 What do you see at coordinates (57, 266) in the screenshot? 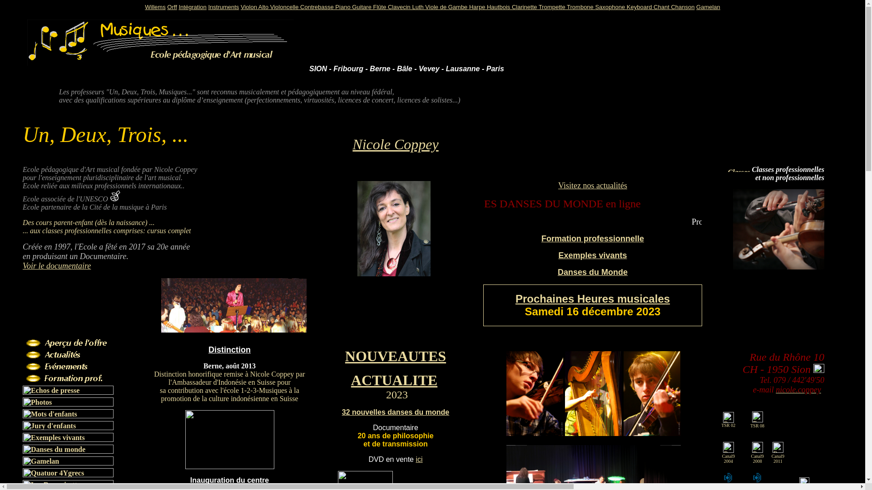
I see `Voir le documentaire` at bounding box center [57, 266].